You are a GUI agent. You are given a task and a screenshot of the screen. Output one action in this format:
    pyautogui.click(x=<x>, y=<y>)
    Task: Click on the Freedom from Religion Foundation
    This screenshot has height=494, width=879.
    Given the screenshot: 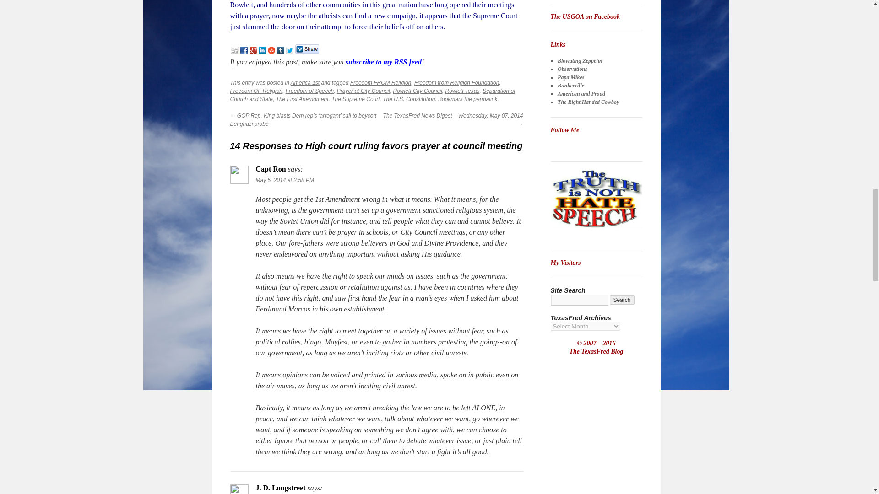 What is the action you would take?
    pyautogui.click(x=456, y=82)
    